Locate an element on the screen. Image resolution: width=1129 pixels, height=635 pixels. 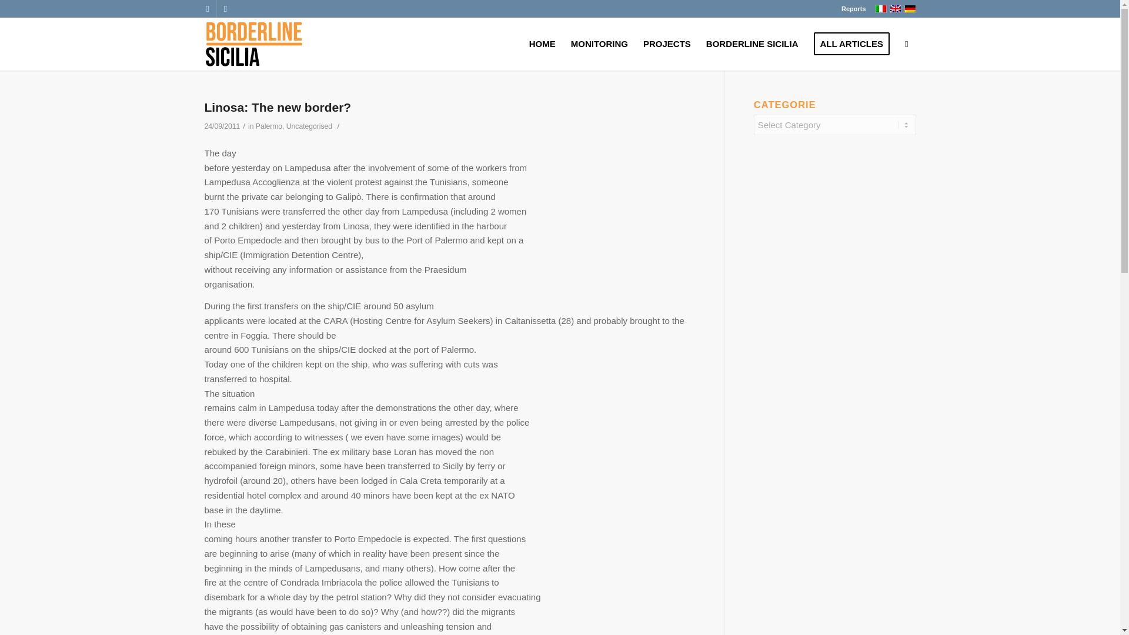
Italiano is located at coordinates (881, 8).